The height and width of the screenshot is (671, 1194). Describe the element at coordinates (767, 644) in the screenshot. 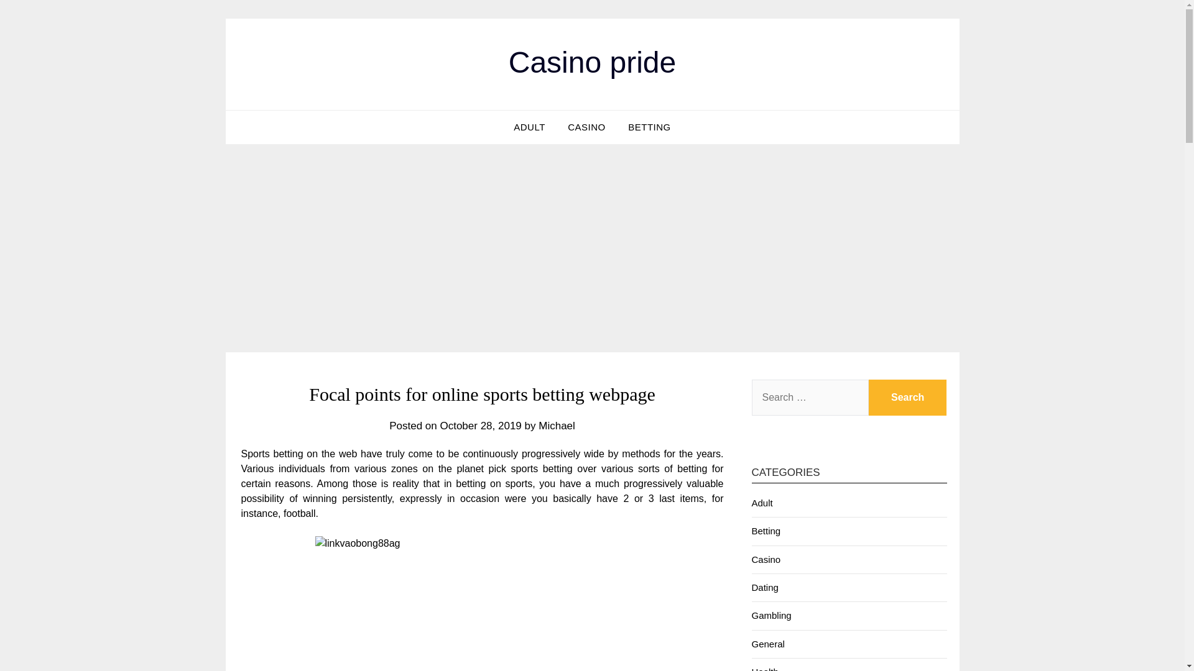

I see `General` at that location.